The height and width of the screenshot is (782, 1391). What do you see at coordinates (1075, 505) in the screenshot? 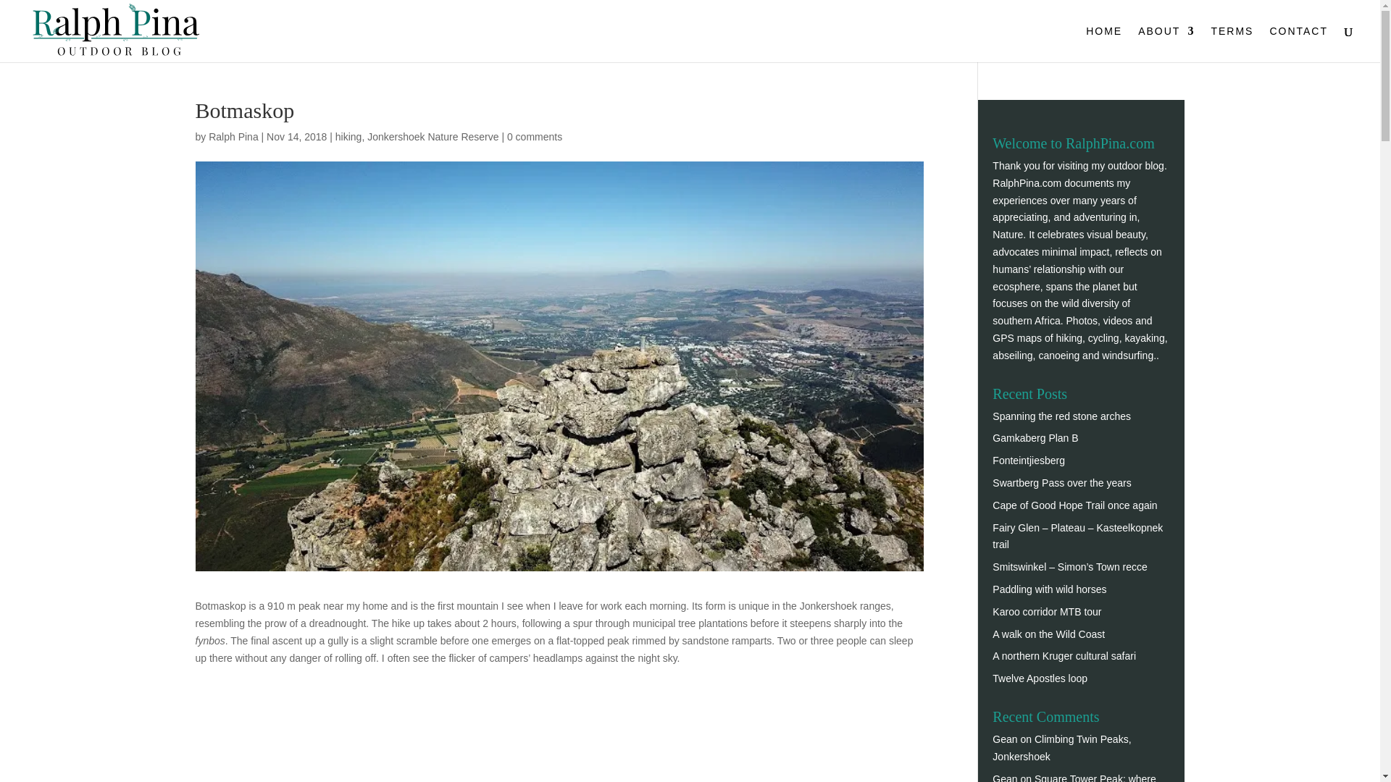
I see `Cape of Good Hope Trail once again` at bounding box center [1075, 505].